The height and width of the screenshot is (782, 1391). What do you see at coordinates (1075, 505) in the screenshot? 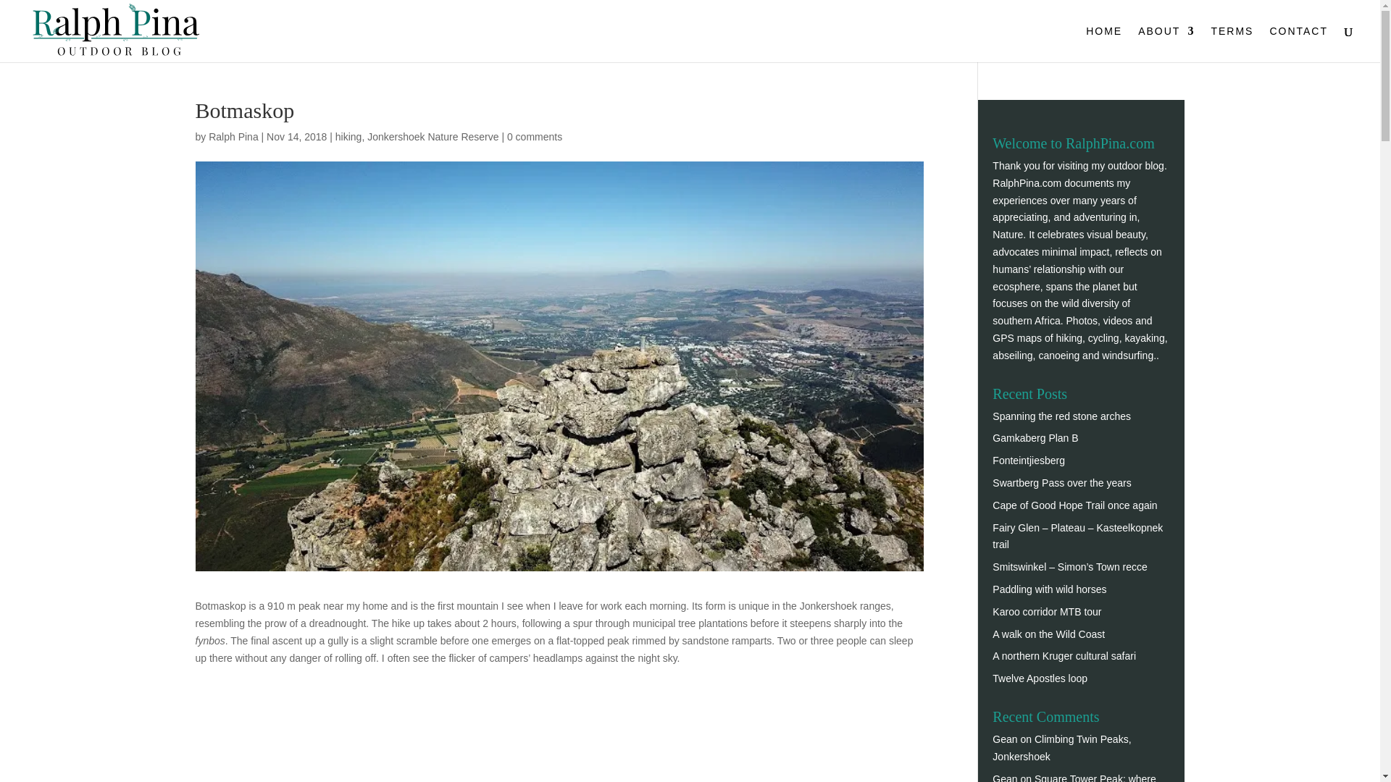
I see `Cape of Good Hope Trail once again` at bounding box center [1075, 505].